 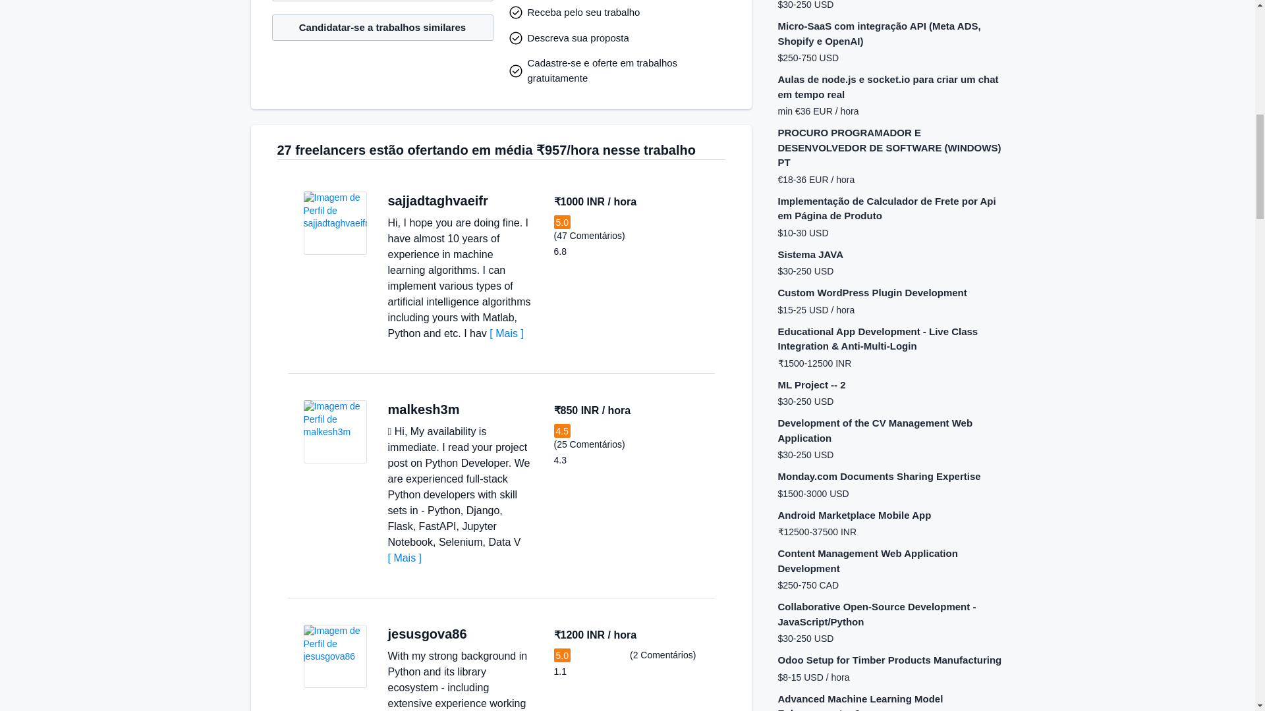 I want to click on sajjadtaghvaeifr, so click(x=437, y=200).